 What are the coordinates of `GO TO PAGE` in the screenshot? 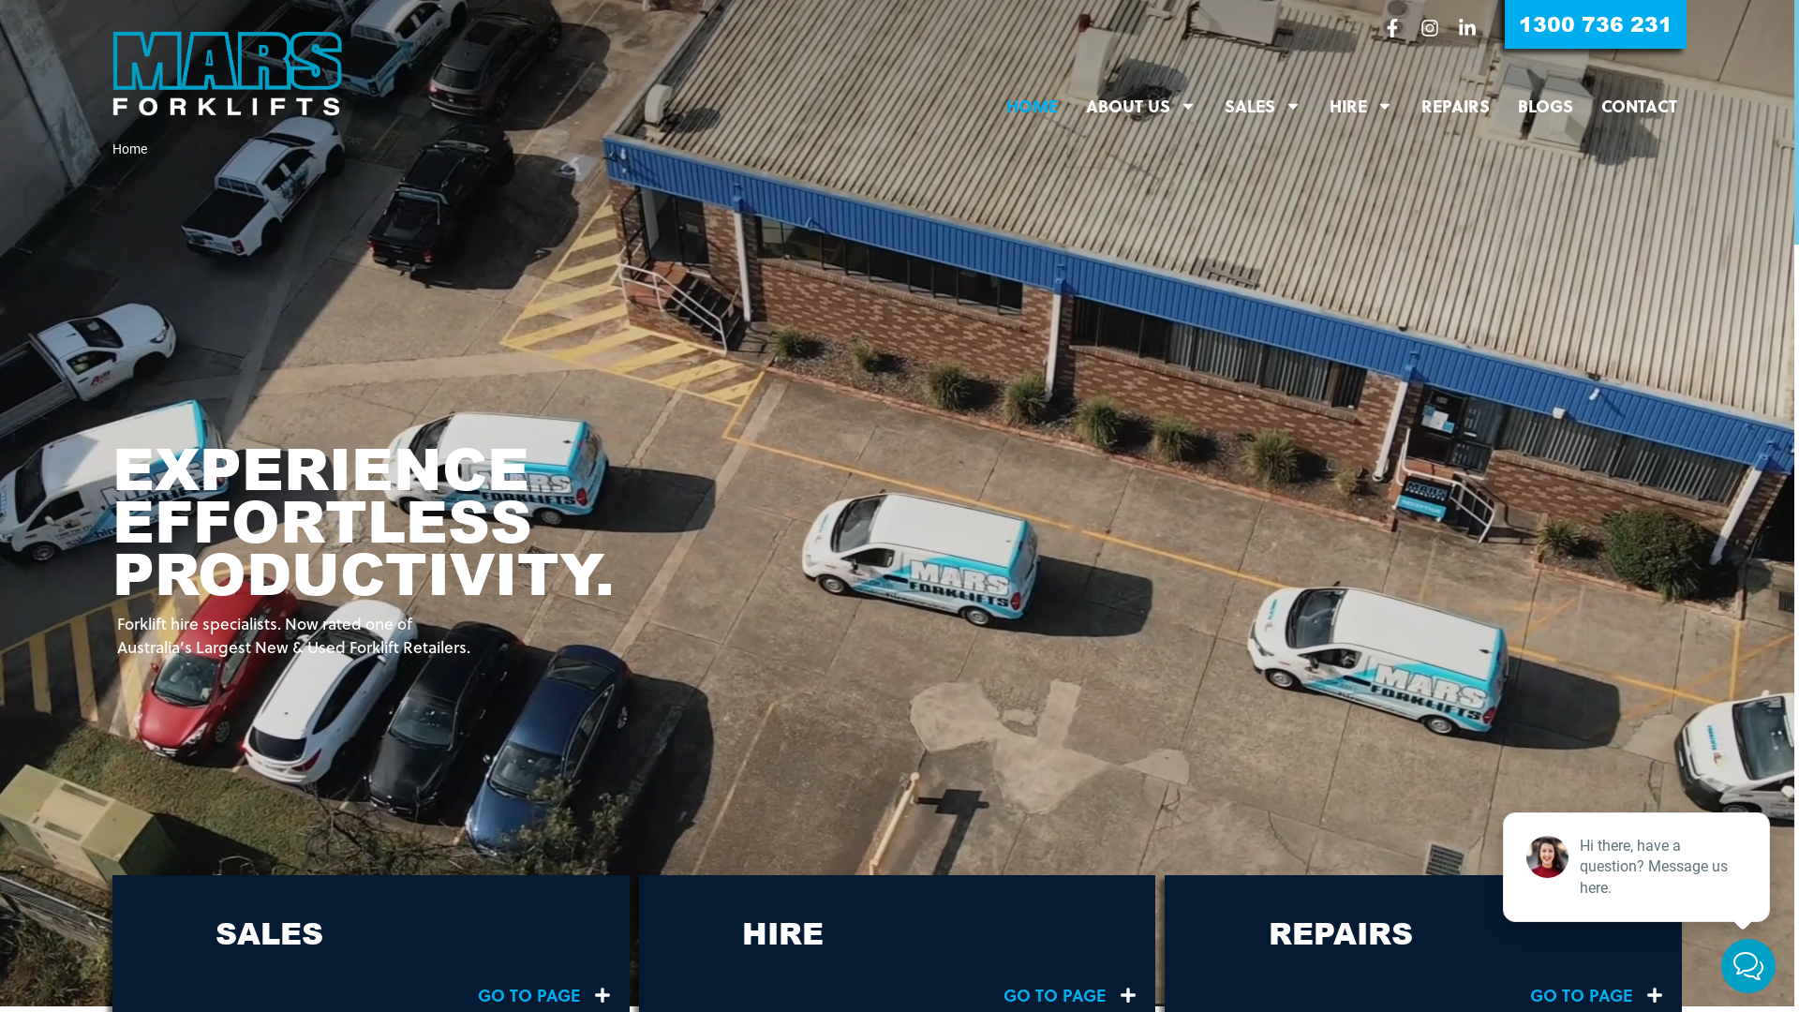 It's located at (1597, 996).